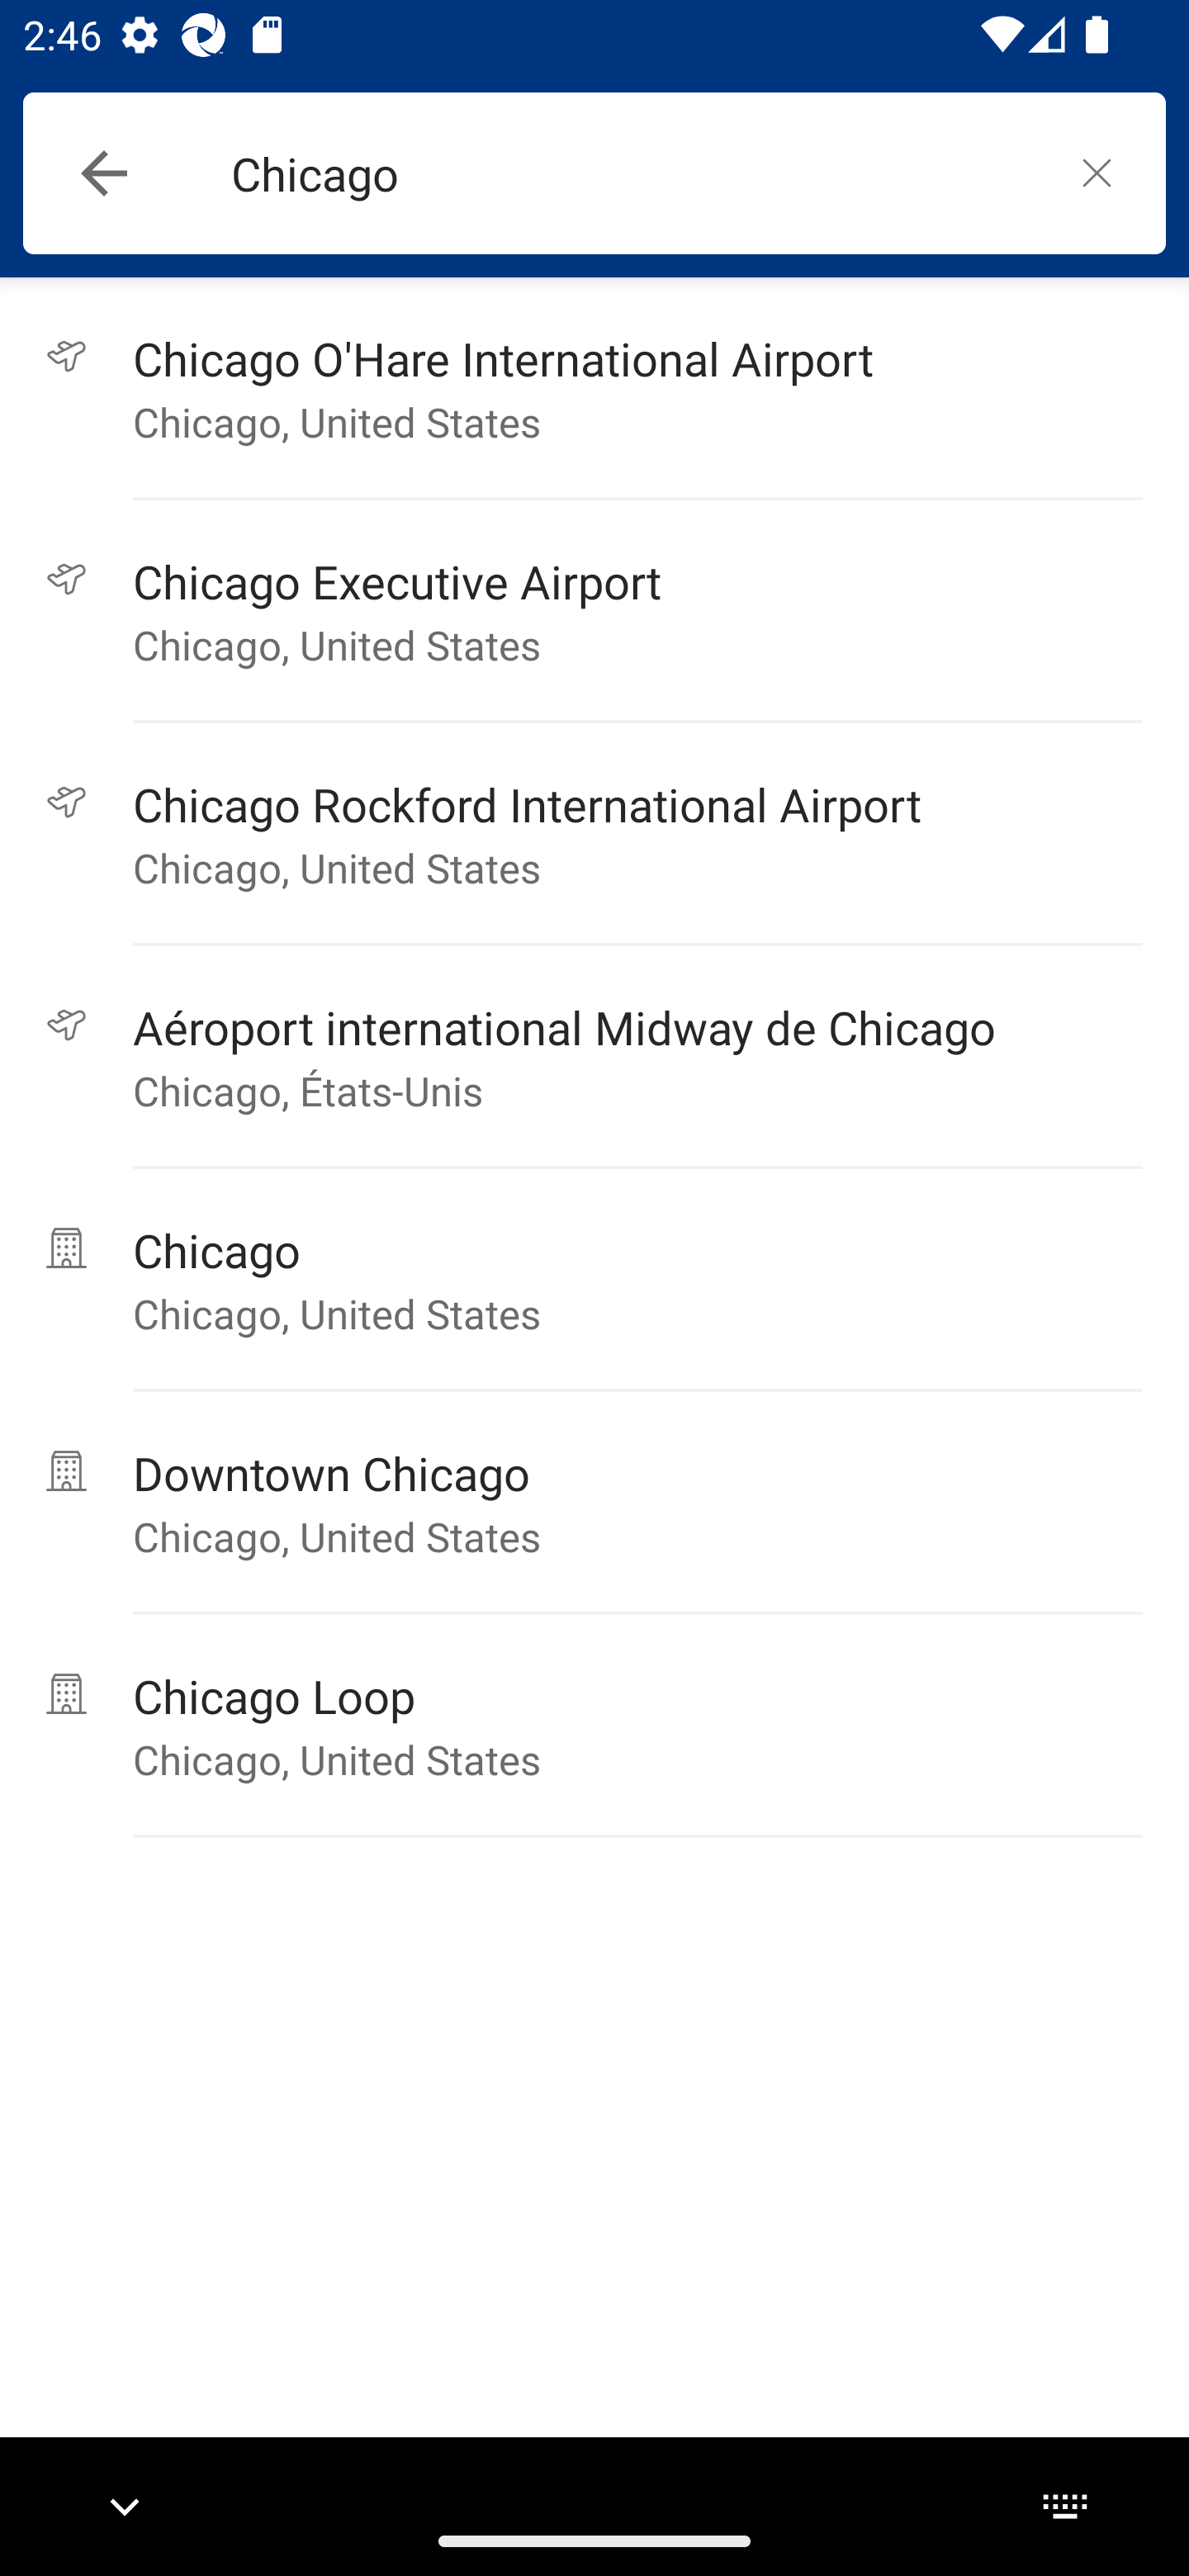 The width and height of the screenshot is (1189, 2576). Describe the element at coordinates (594, 1726) in the screenshot. I see `넭 Chicago Loop Chicago, United States` at that location.